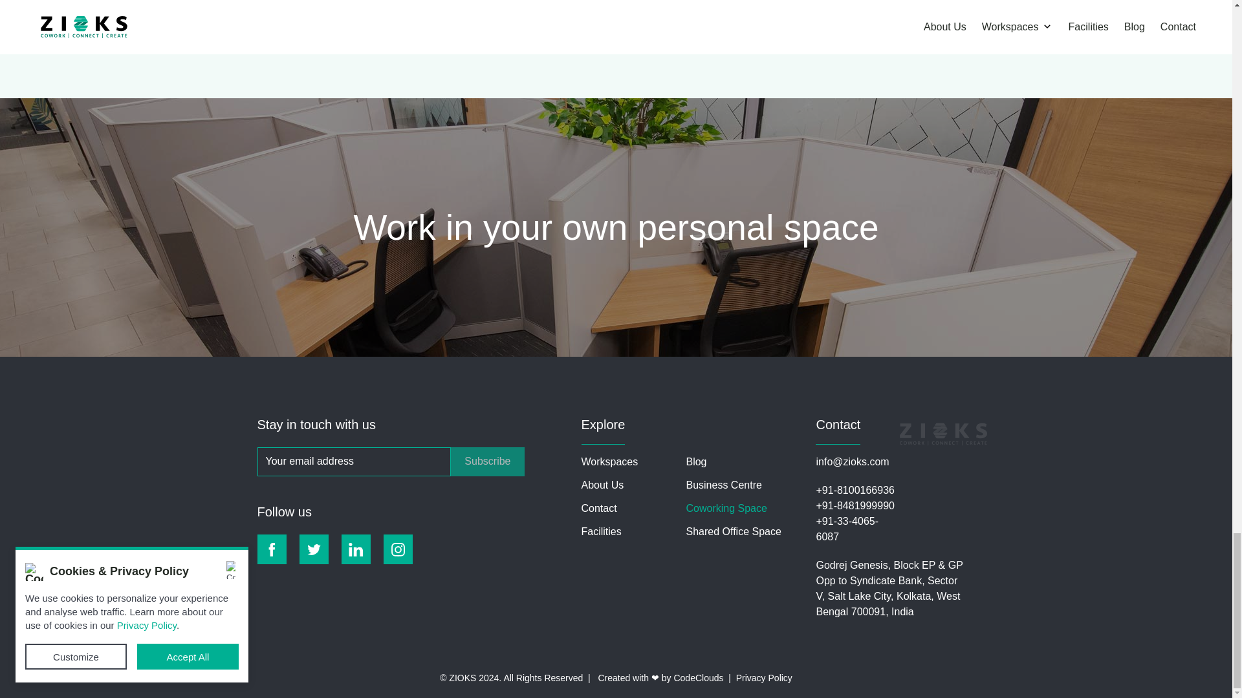  Describe the element at coordinates (696, 461) in the screenshot. I see `Blog` at that location.